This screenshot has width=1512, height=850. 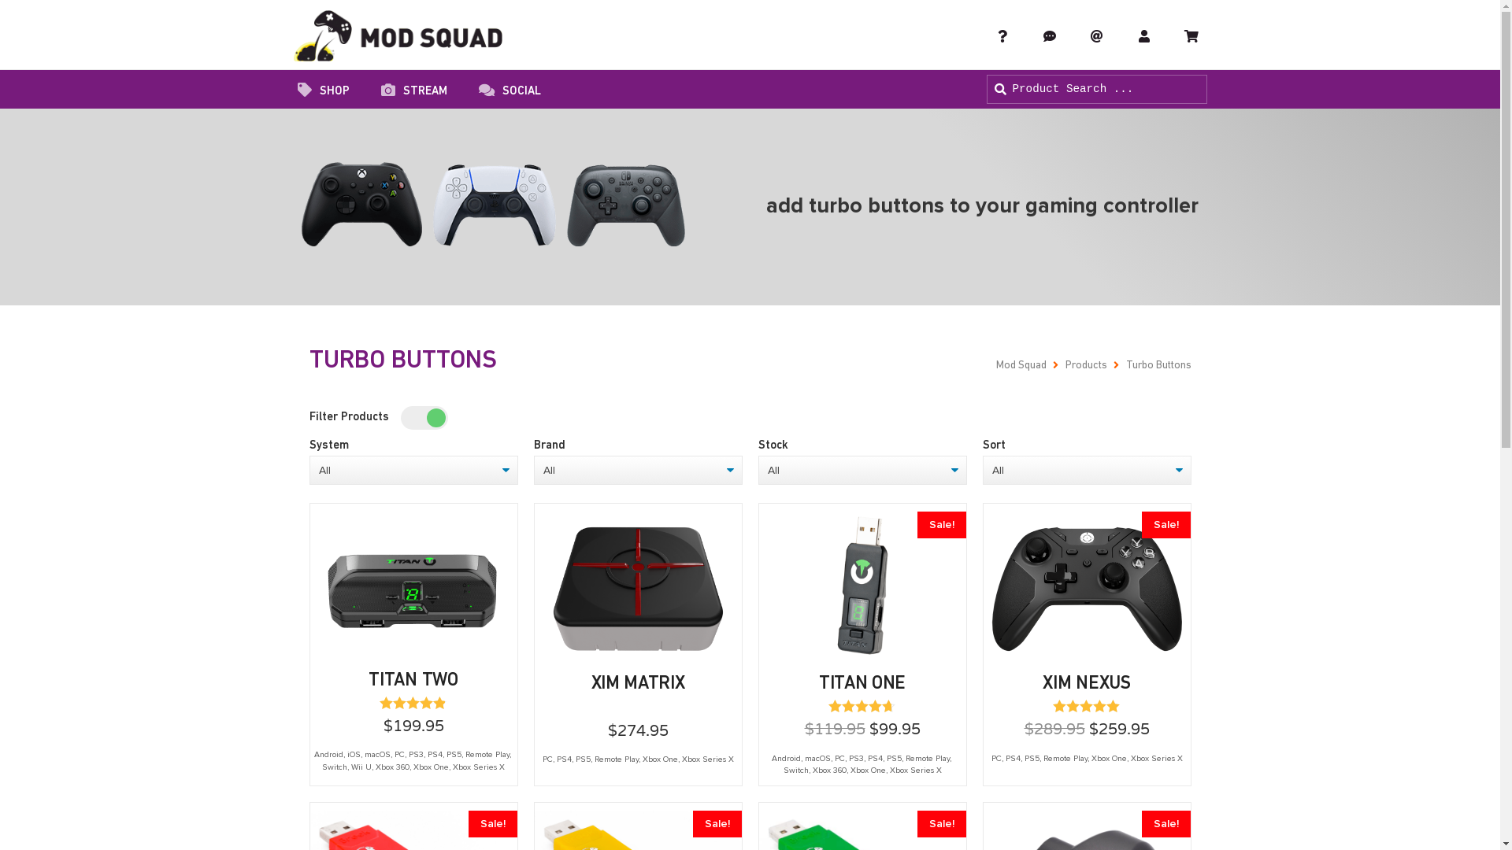 I want to click on PS5, so click(x=1032, y=759).